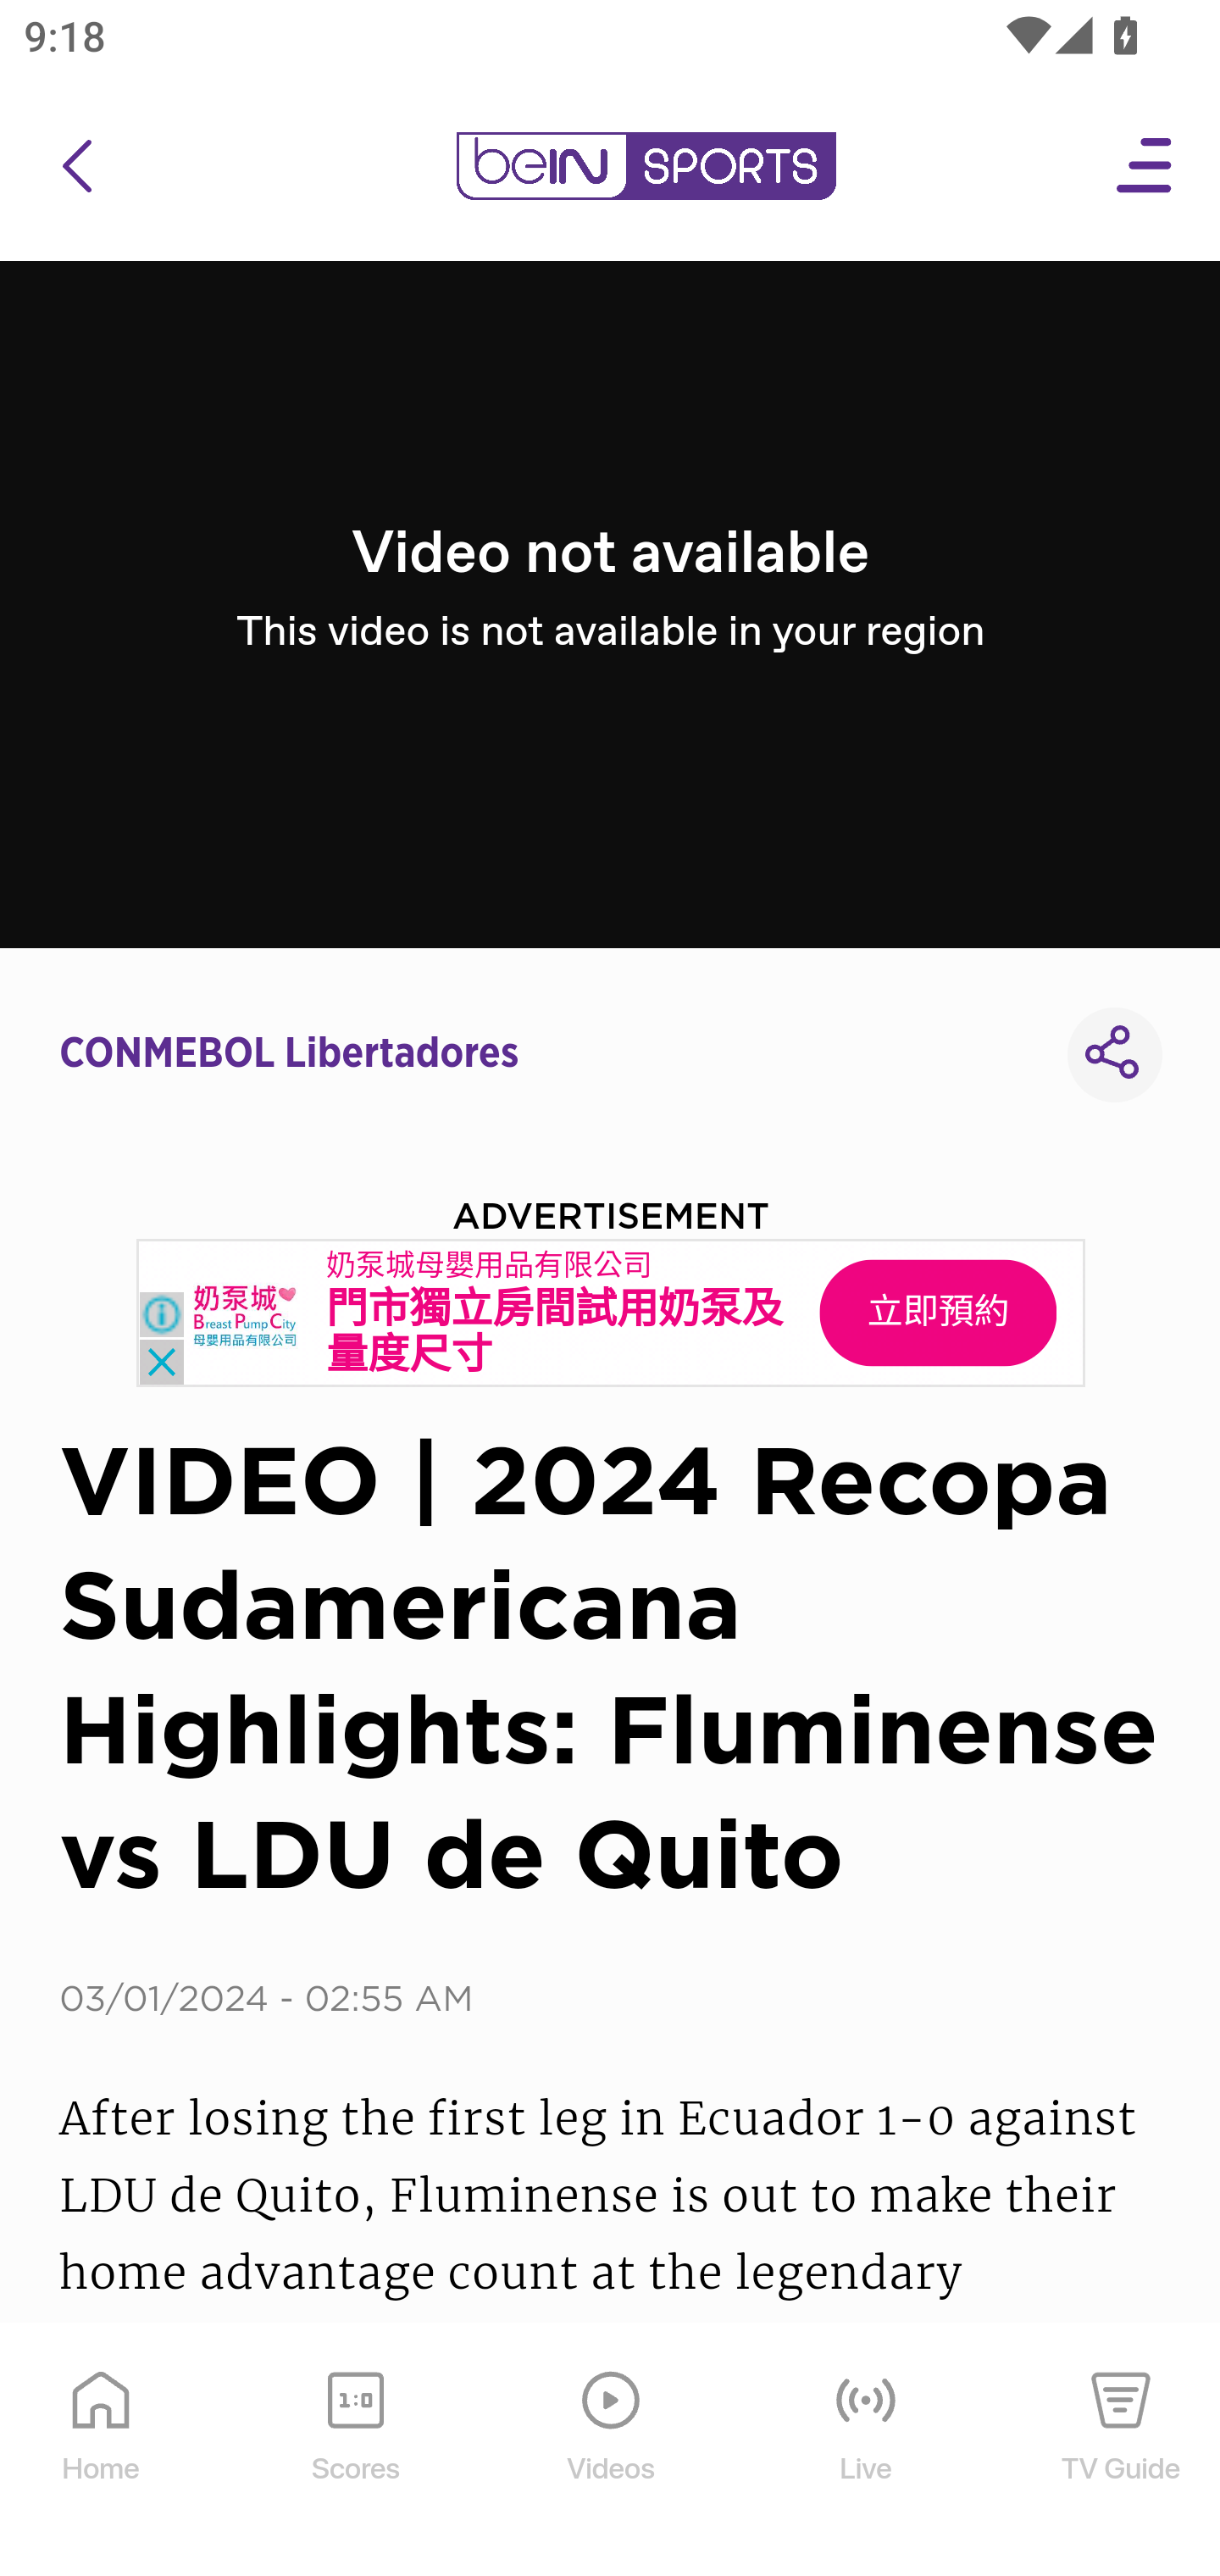 The height and width of the screenshot is (2576, 1220). What do you see at coordinates (612, 2451) in the screenshot?
I see `Videos Videos Icon Videos` at bounding box center [612, 2451].